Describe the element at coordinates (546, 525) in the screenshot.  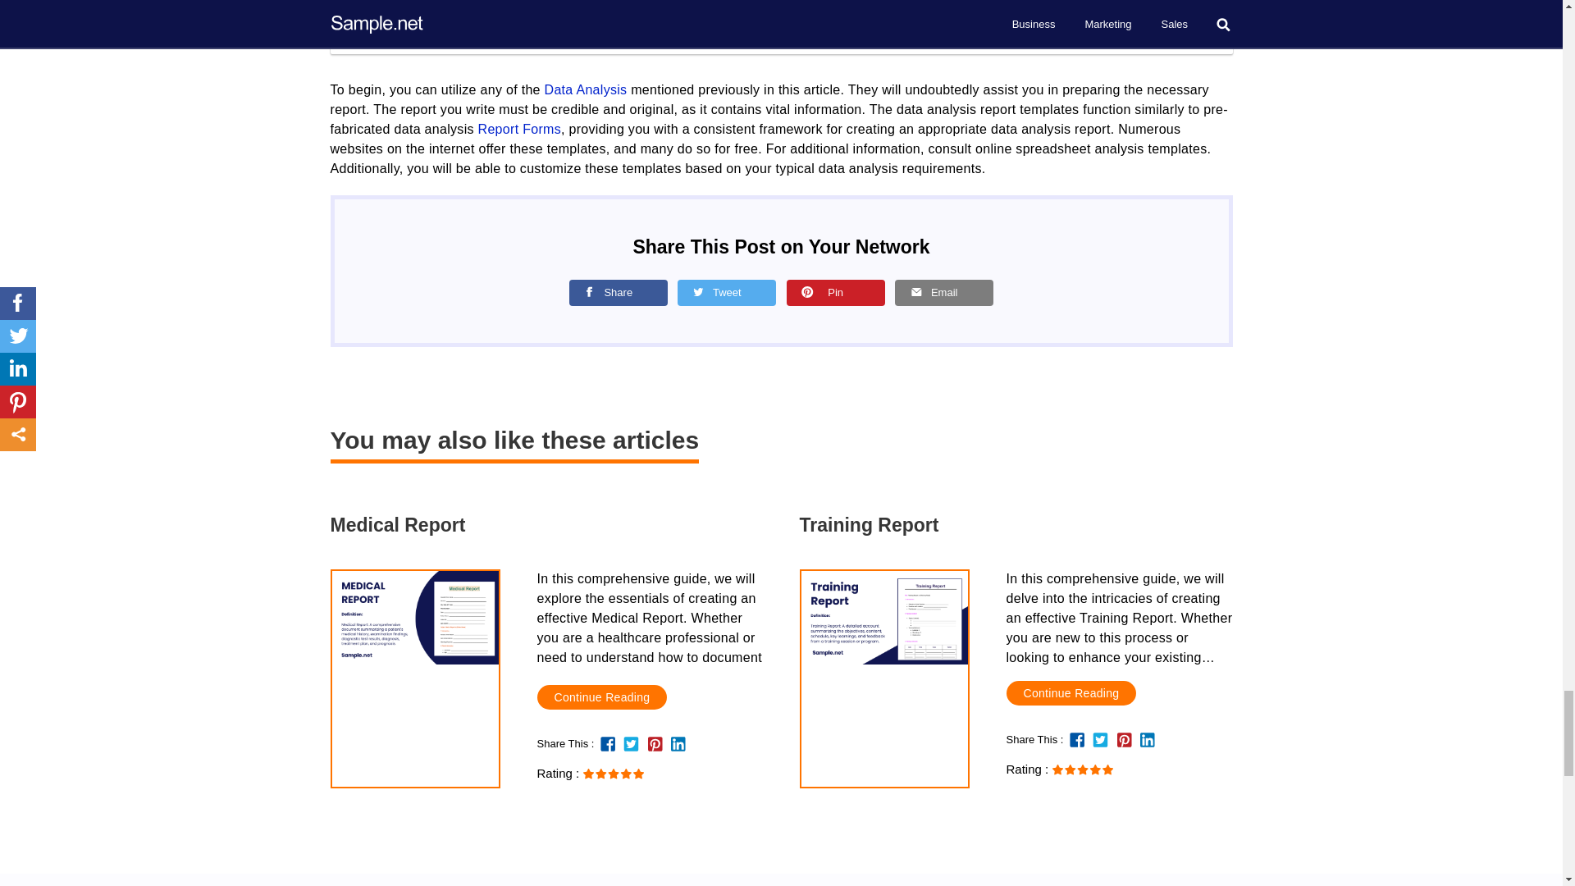
I see `Medical Report` at that location.